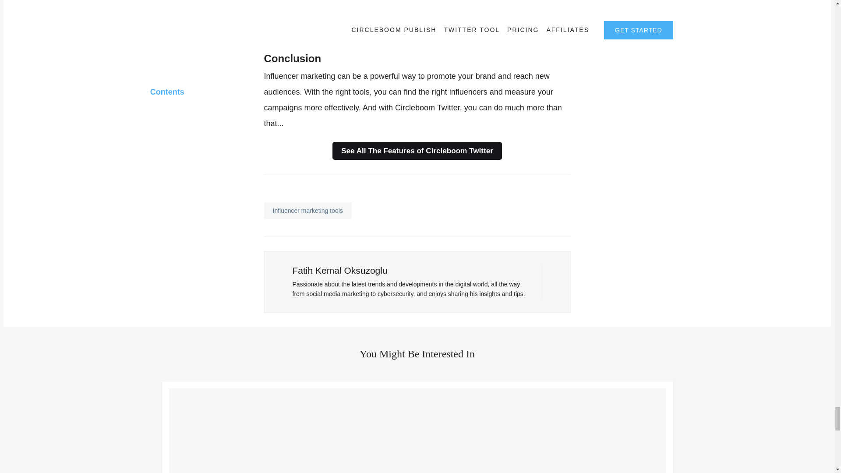 The height and width of the screenshot is (473, 841). Describe the element at coordinates (417, 151) in the screenshot. I see `See All The Features of Circleboom Twitter` at that location.